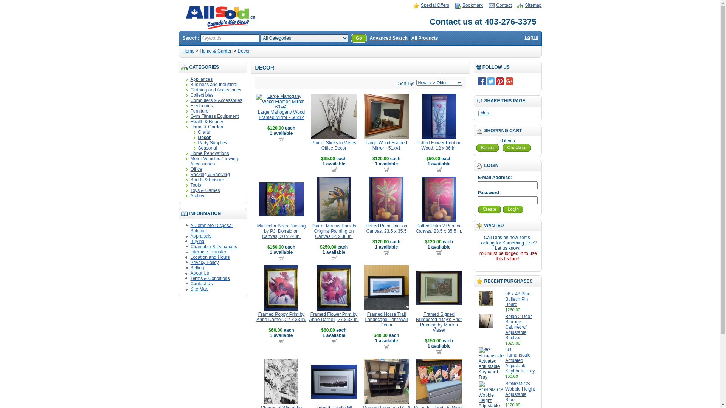  I want to click on All Products, so click(425, 38).